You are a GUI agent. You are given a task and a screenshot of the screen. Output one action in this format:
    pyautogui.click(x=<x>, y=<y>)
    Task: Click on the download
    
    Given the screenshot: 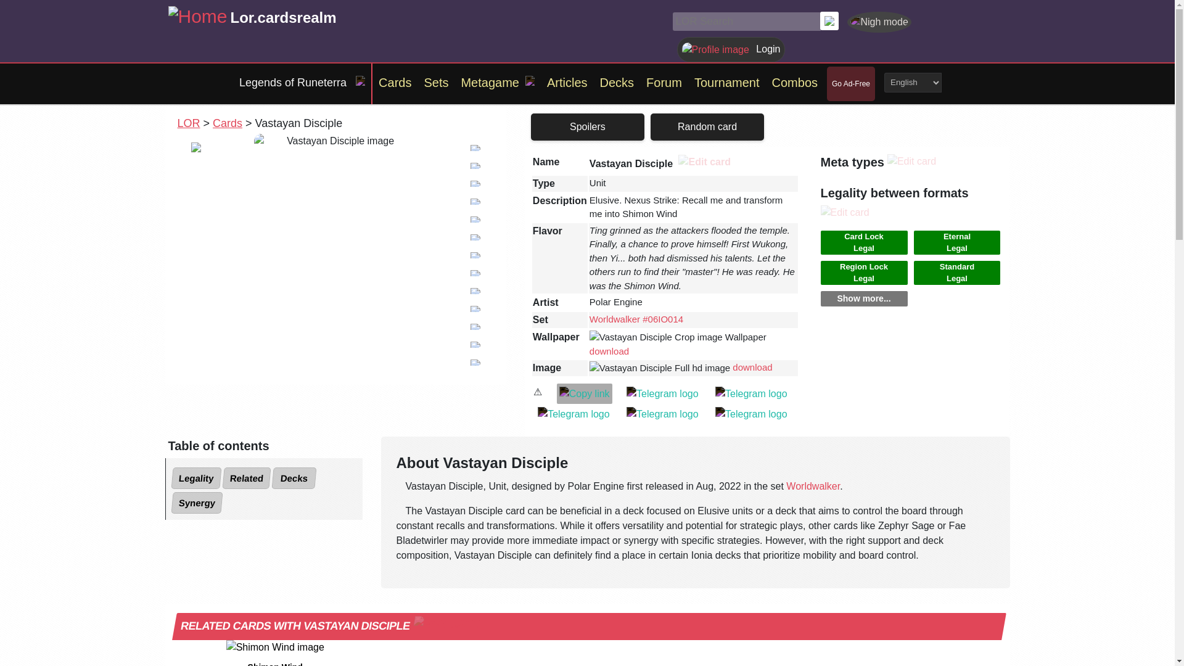 What is the action you would take?
    pyautogui.click(x=752, y=367)
    